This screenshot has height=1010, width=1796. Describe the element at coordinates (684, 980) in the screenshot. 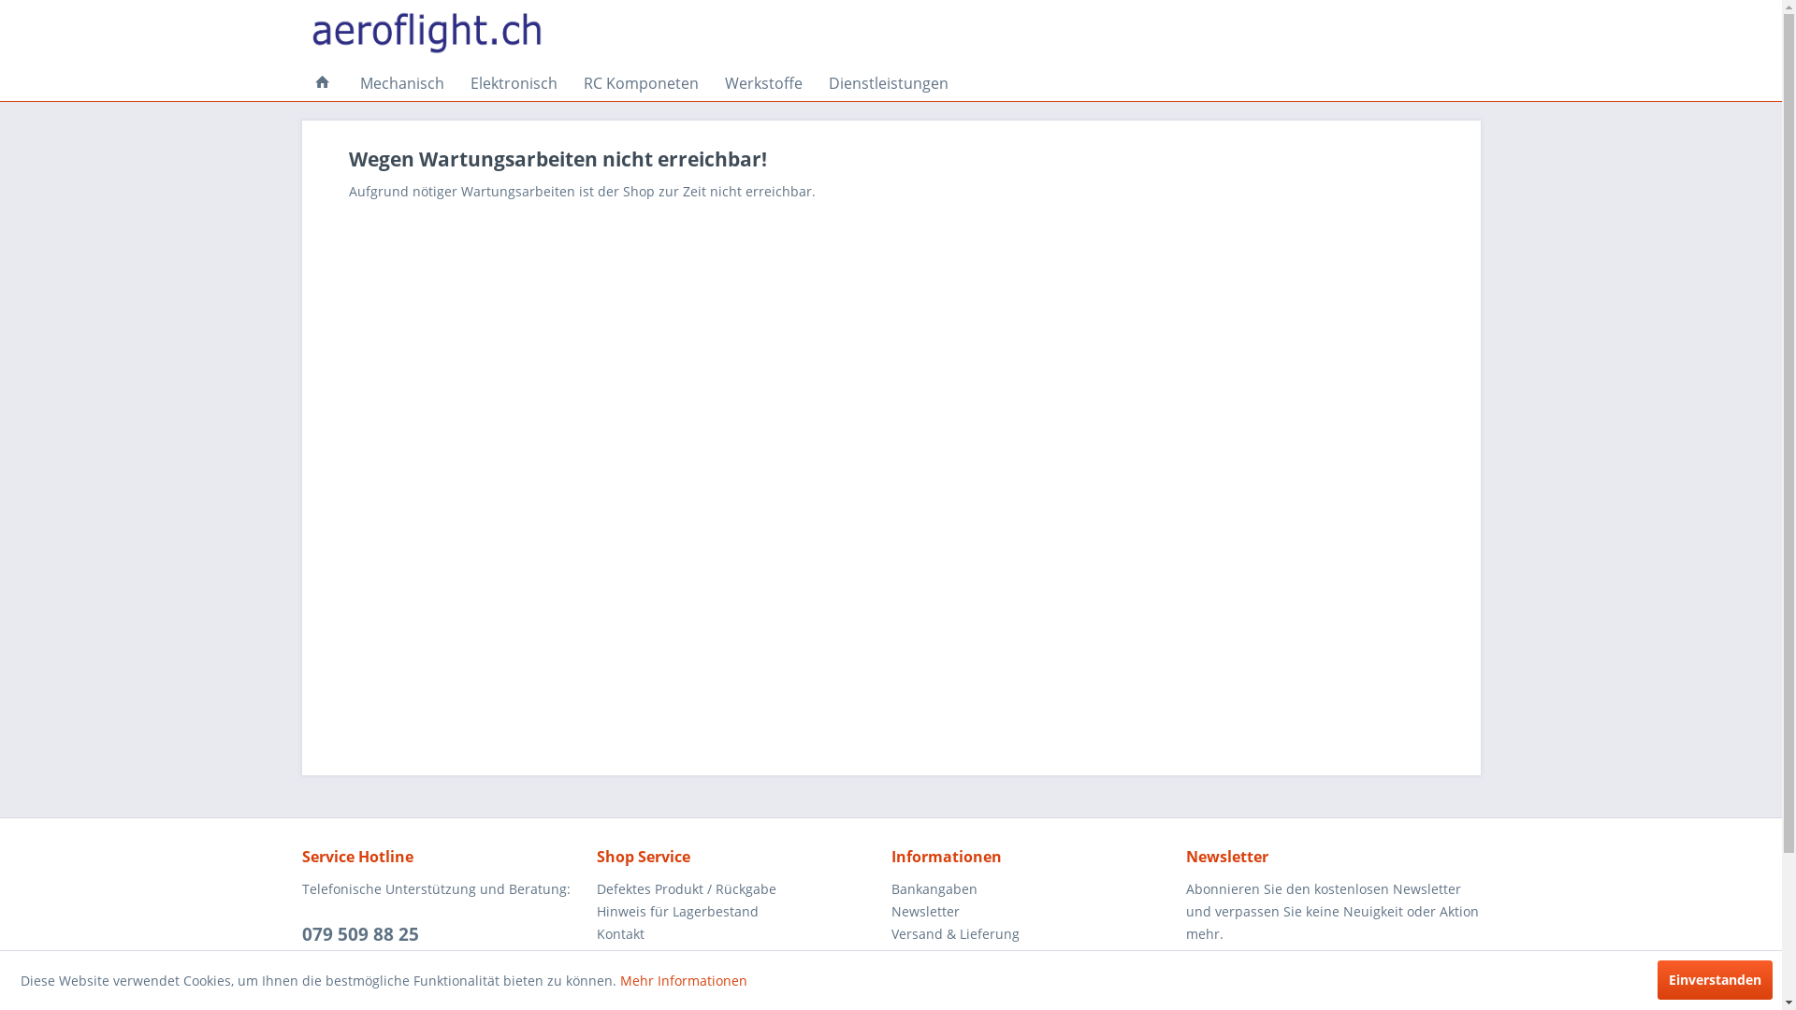

I see `Mehr Informationen` at that location.